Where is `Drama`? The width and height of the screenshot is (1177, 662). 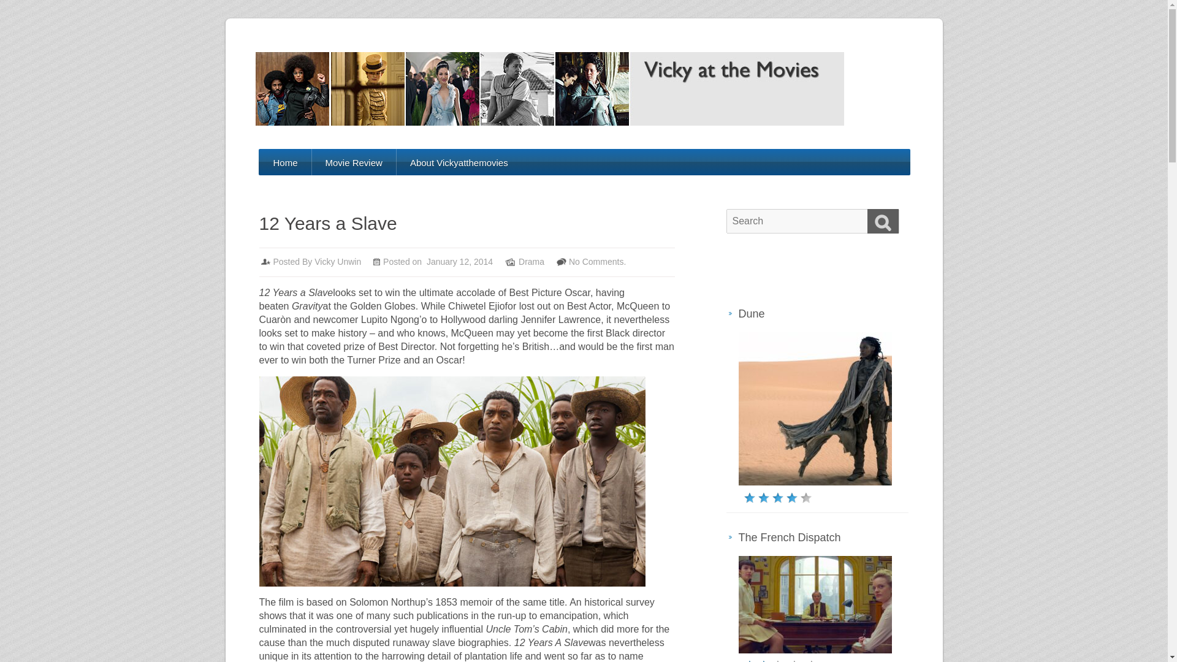 Drama is located at coordinates (531, 262).